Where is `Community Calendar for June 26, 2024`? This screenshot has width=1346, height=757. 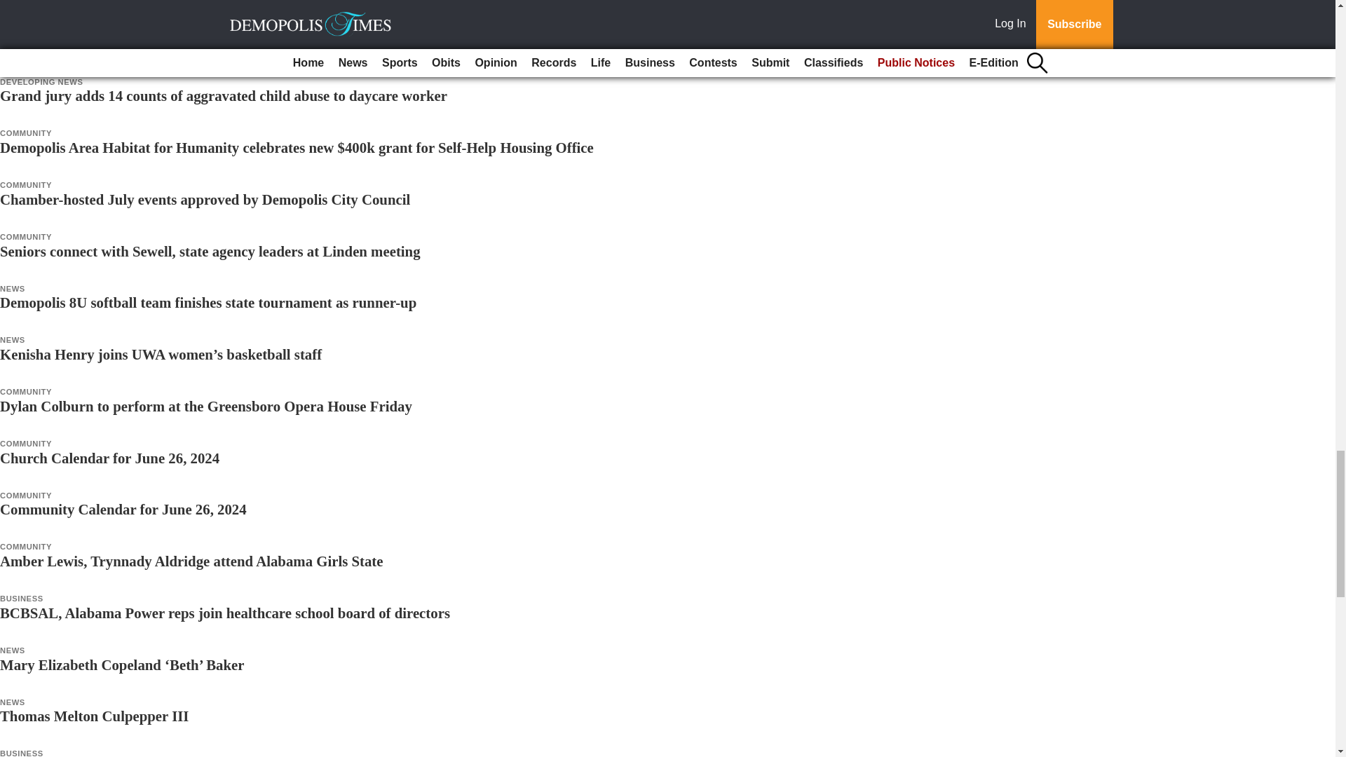 Community Calendar for June 26, 2024 is located at coordinates (123, 509).